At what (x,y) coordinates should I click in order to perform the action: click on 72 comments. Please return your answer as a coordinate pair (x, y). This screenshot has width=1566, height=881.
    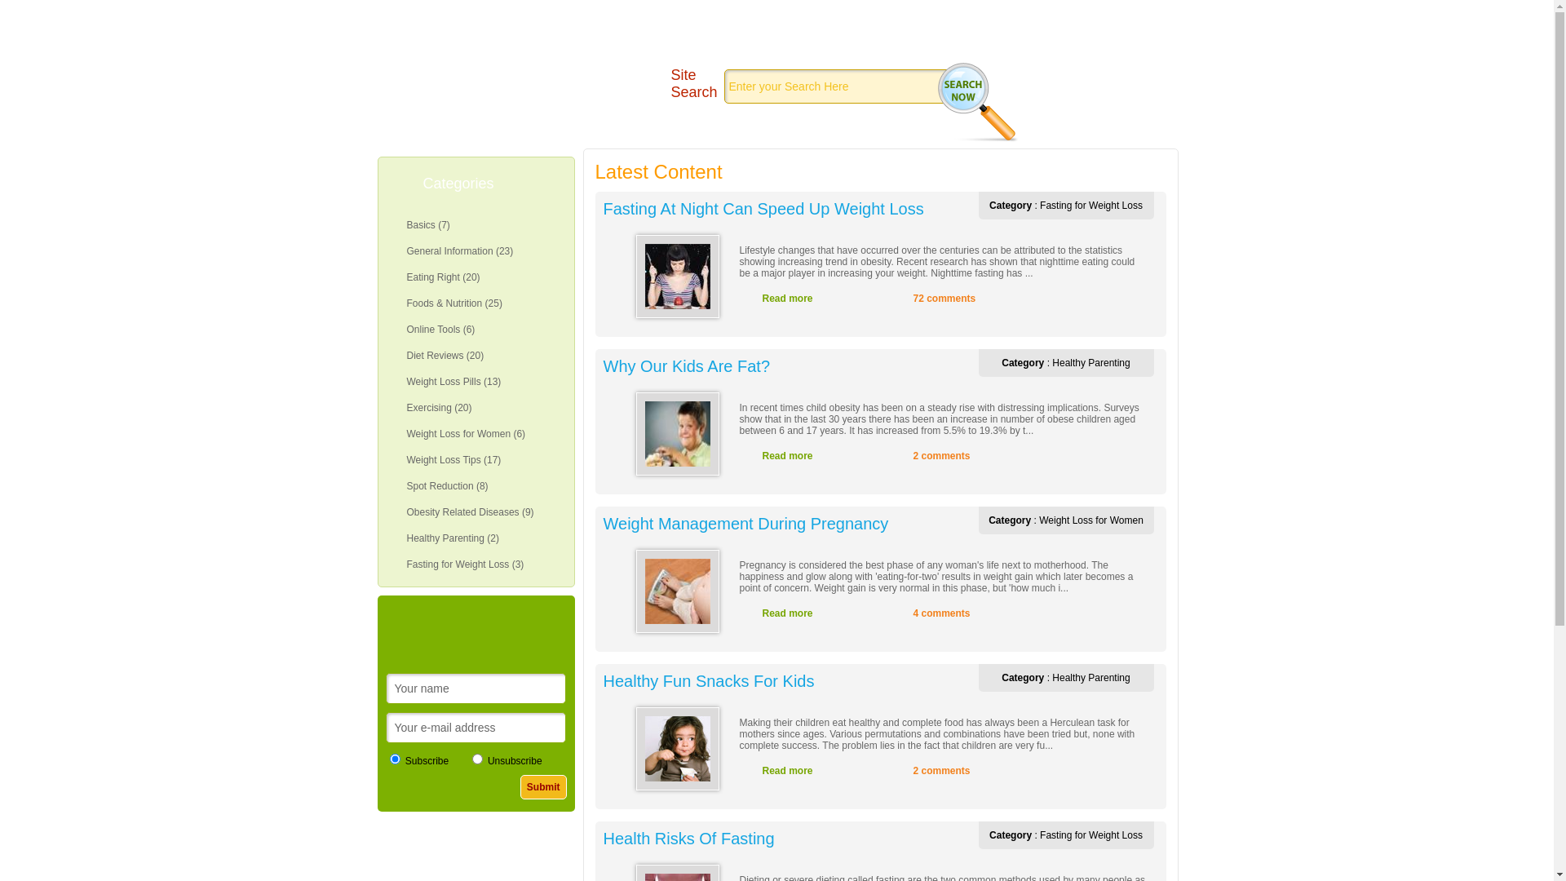
    Looking at the image, I should click on (959, 299).